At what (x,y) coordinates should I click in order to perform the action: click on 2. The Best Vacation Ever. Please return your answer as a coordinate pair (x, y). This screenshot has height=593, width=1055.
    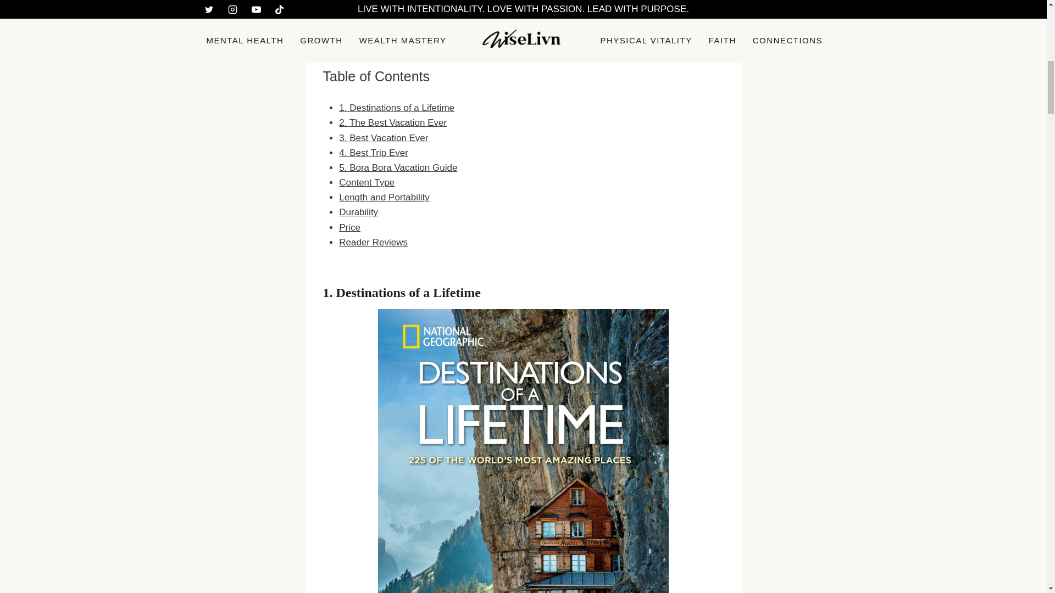
    Looking at the image, I should click on (392, 122).